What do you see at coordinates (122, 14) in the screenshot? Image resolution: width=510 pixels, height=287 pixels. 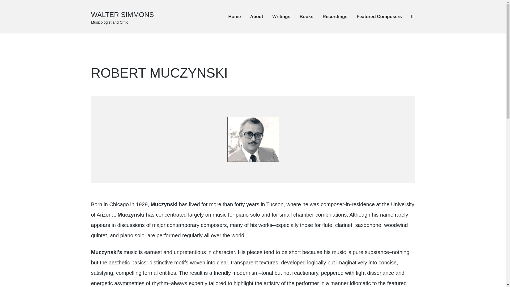 I see `WALTER SIMMONS` at bounding box center [122, 14].